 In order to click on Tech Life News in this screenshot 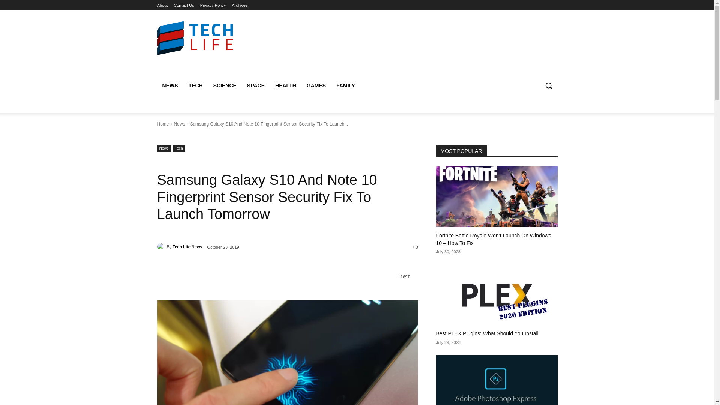, I will do `click(161, 247)`.